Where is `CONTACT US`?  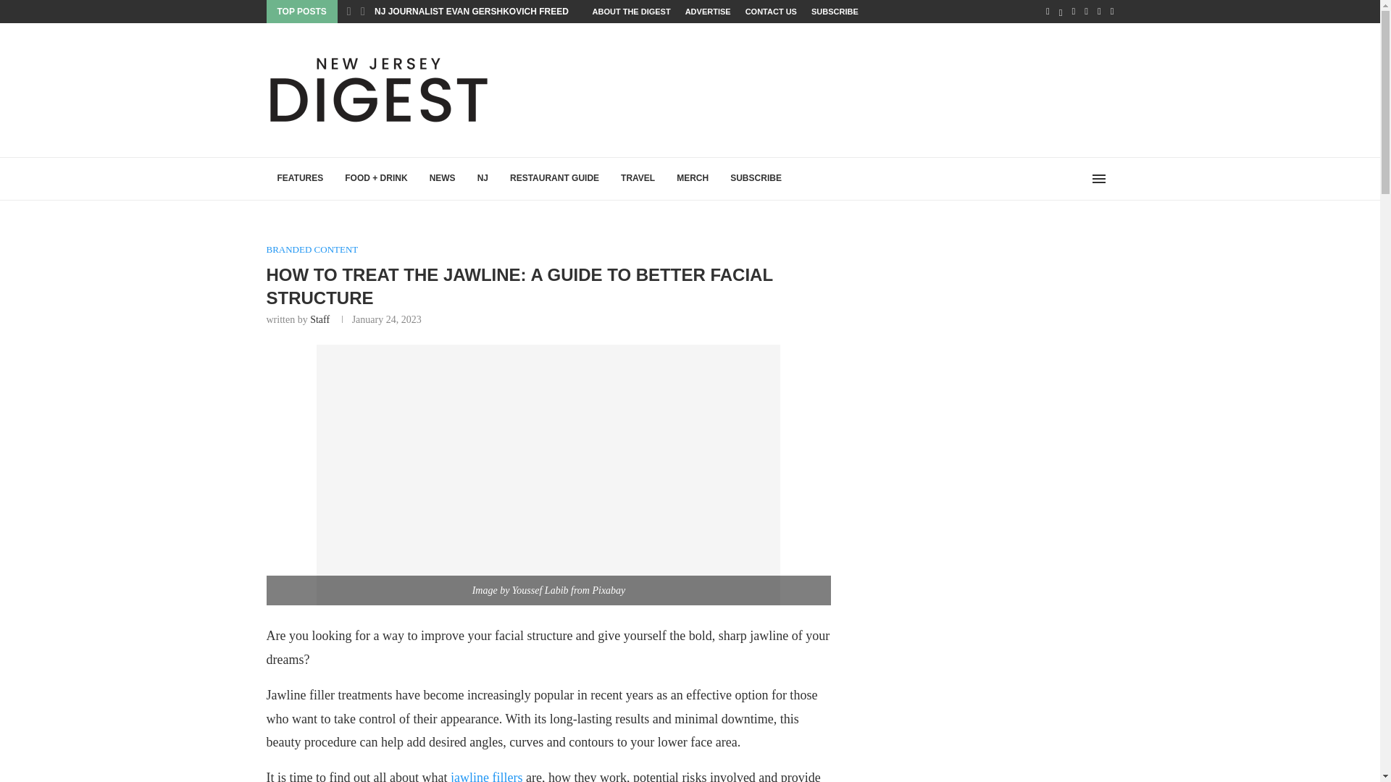 CONTACT US is located at coordinates (771, 12).